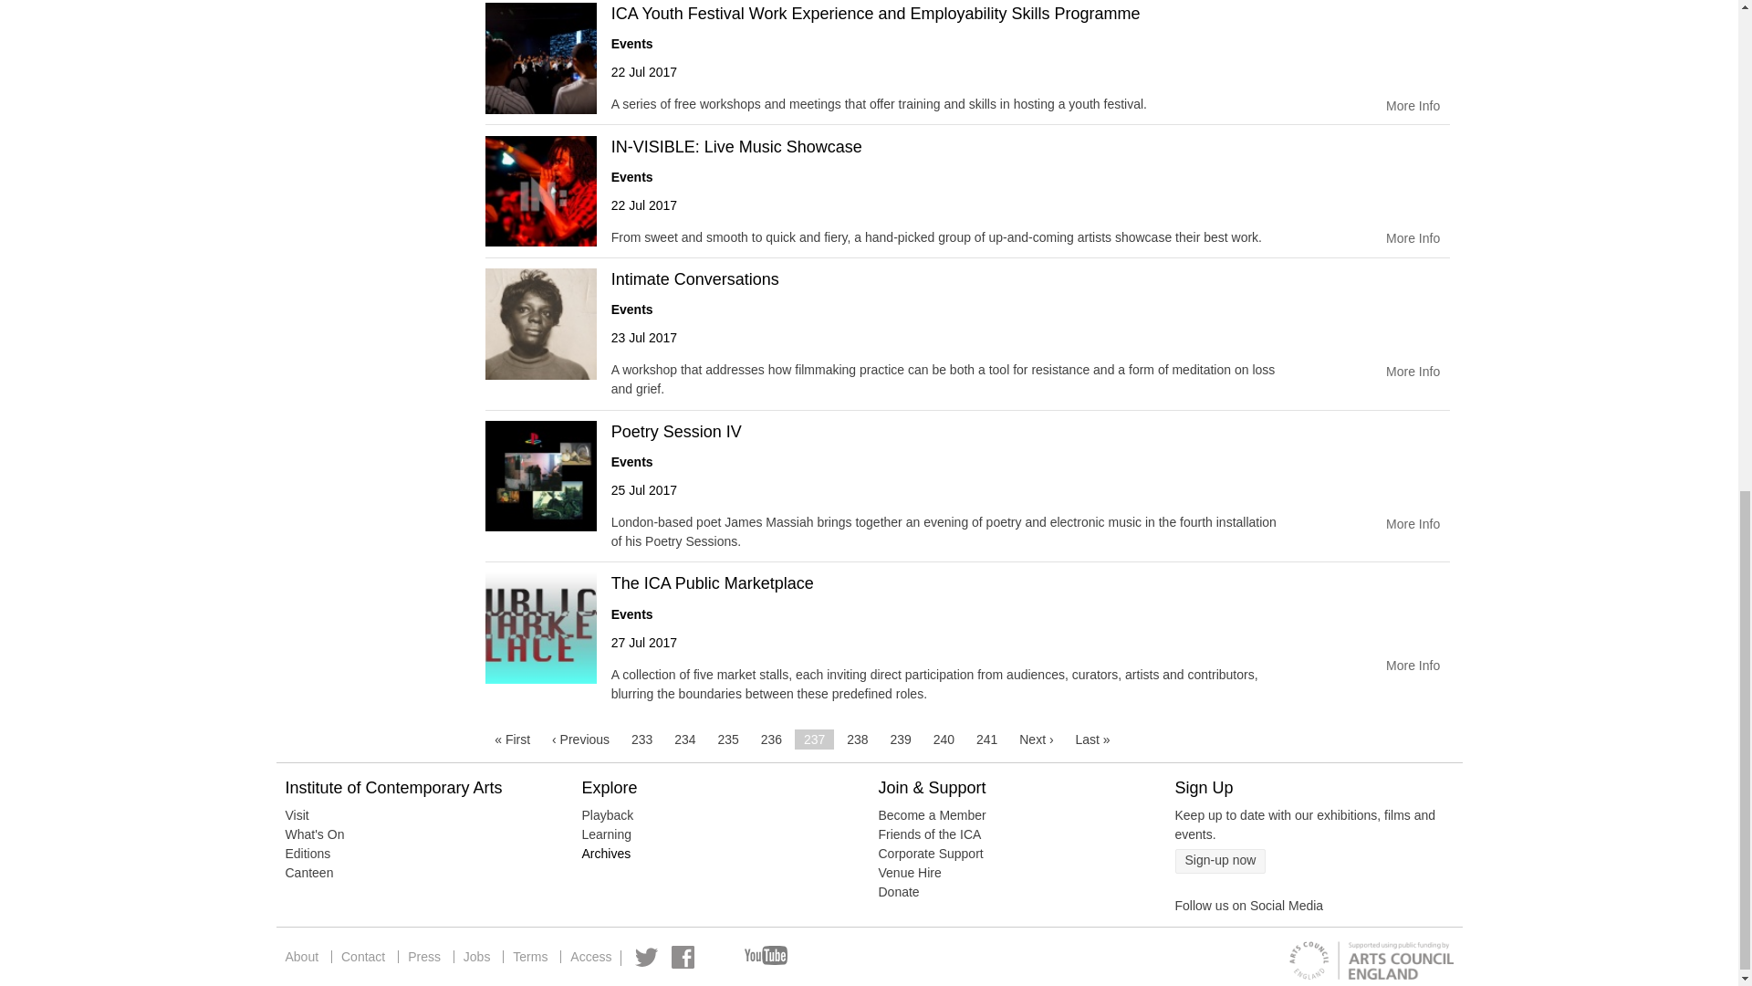 This screenshot has width=1752, height=986. What do you see at coordinates (771, 739) in the screenshot?
I see `Go to page 236` at bounding box center [771, 739].